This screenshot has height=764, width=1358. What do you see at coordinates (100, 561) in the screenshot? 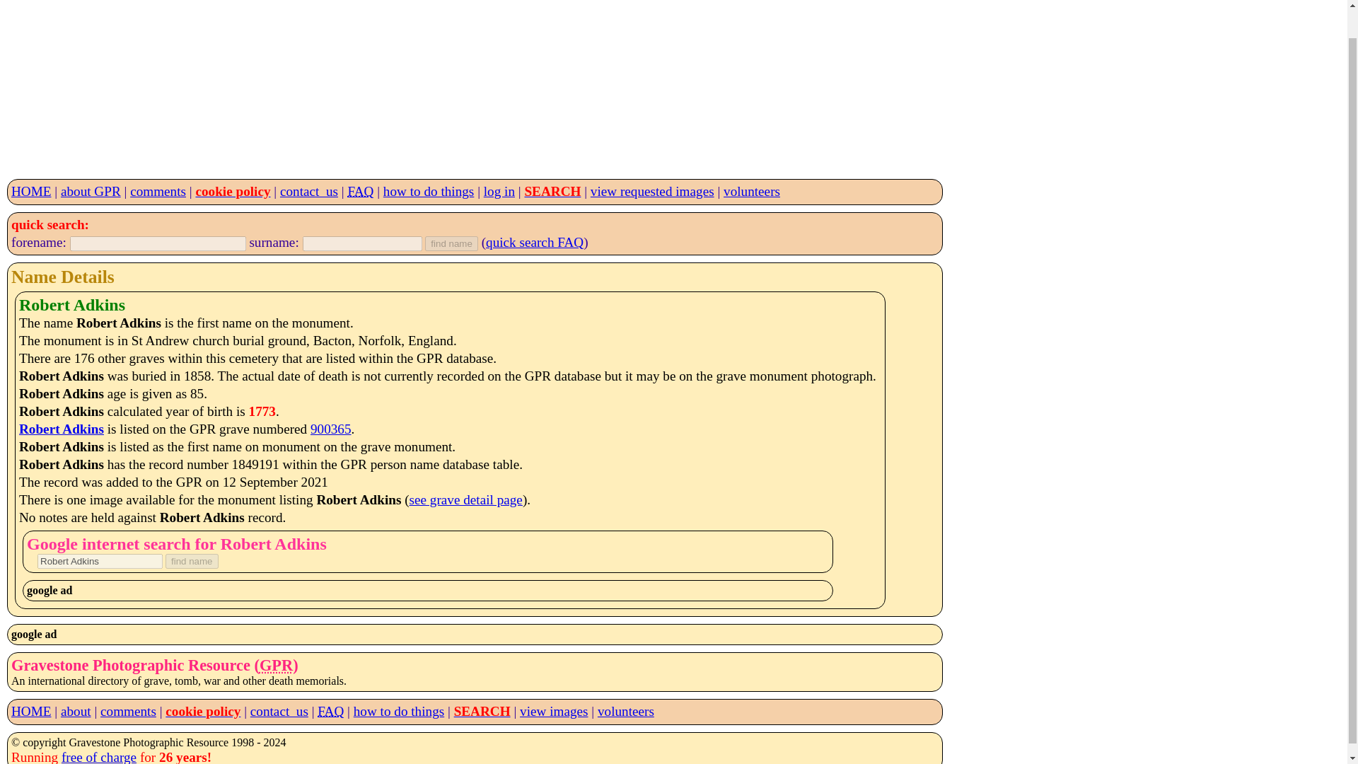
I see `Robert Adkins` at bounding box center [100, 561].